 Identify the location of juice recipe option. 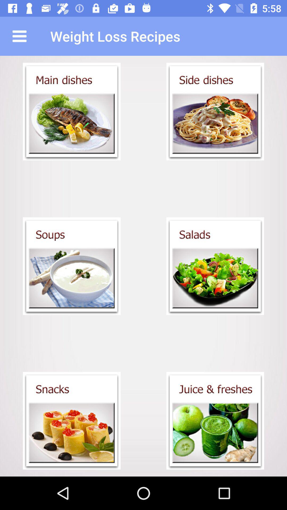
(215, 421).